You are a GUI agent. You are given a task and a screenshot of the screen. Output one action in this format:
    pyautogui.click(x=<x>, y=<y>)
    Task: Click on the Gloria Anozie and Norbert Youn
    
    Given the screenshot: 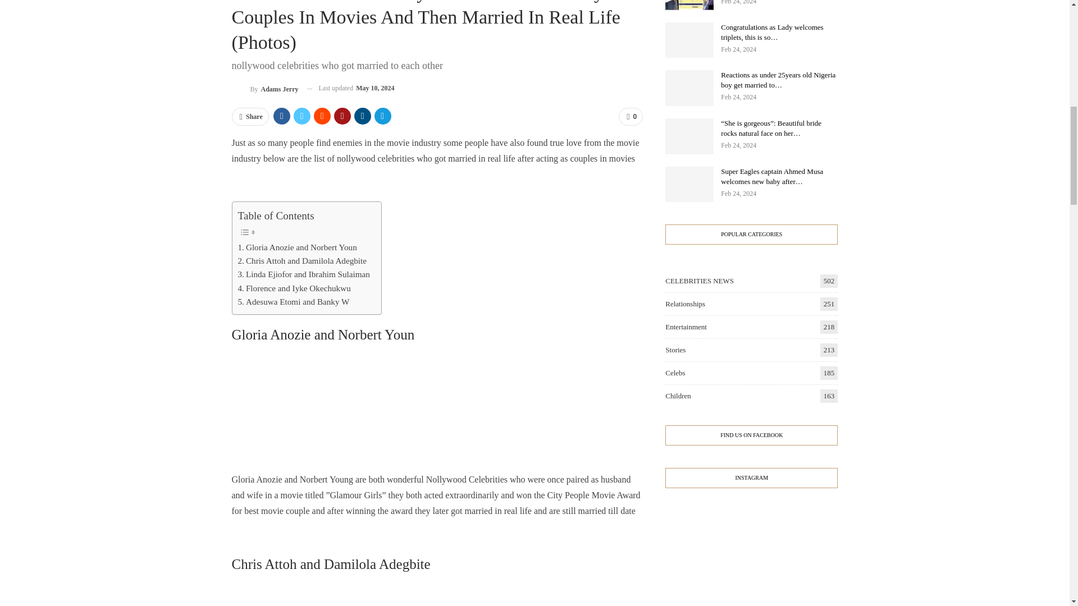 What is the action you would take?
    pyautogui.click(x=298, y=247)
    